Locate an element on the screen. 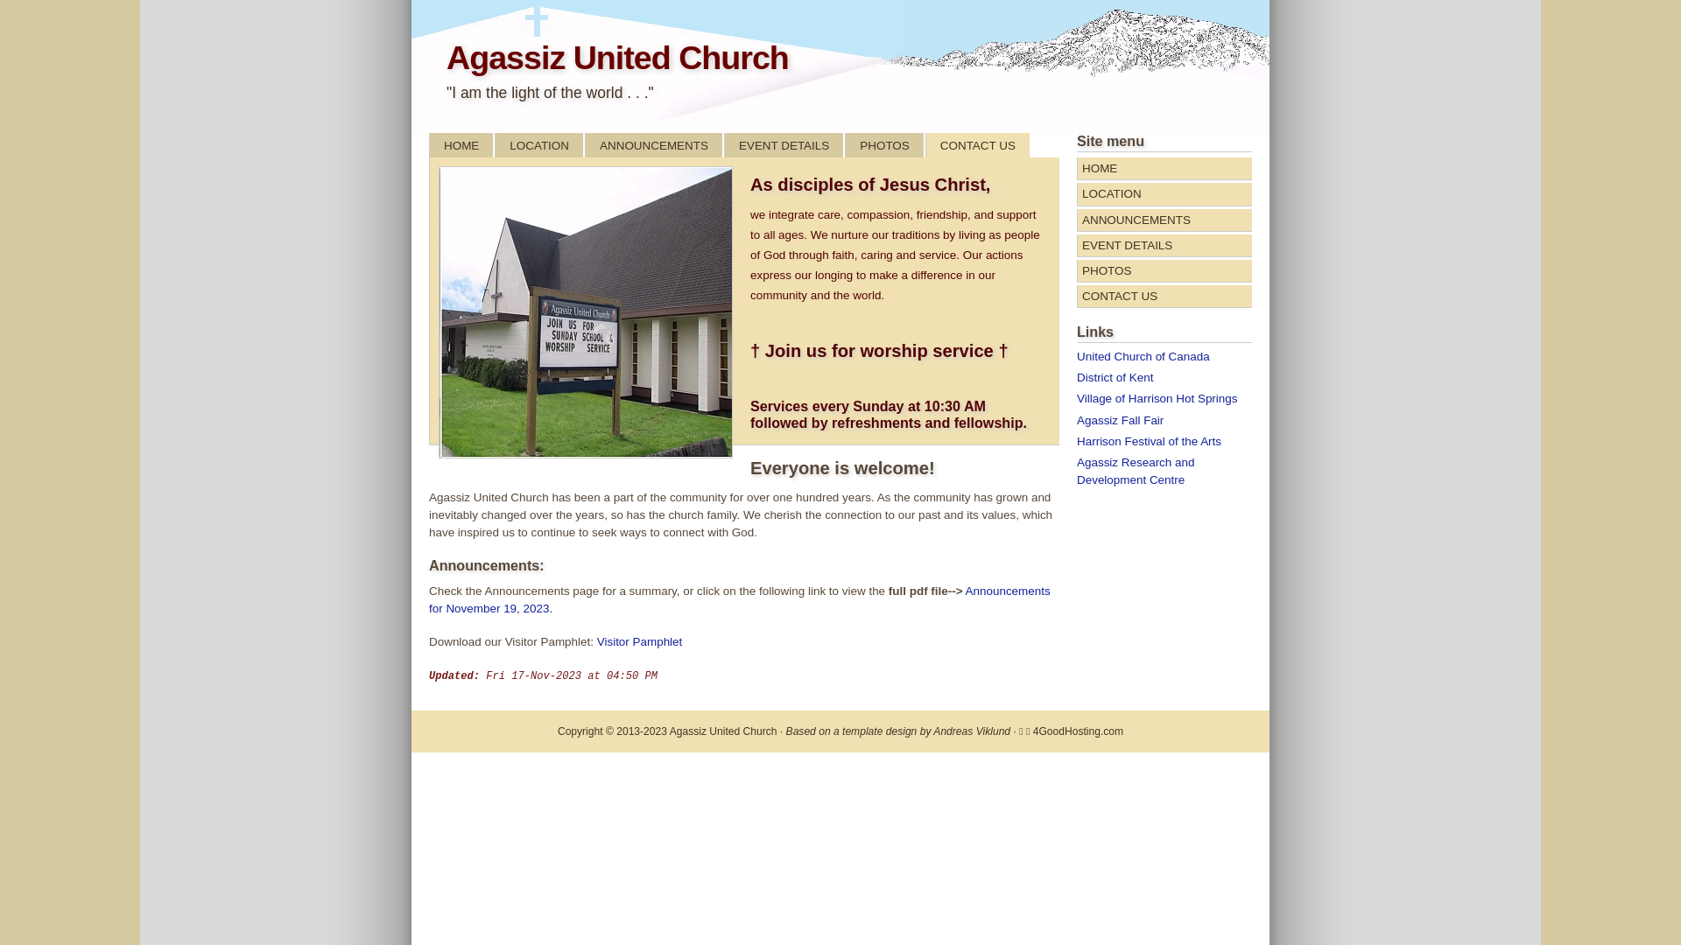 This screenshot has width=1681, height=945. LOCATION is located at coordinates (539, 145).